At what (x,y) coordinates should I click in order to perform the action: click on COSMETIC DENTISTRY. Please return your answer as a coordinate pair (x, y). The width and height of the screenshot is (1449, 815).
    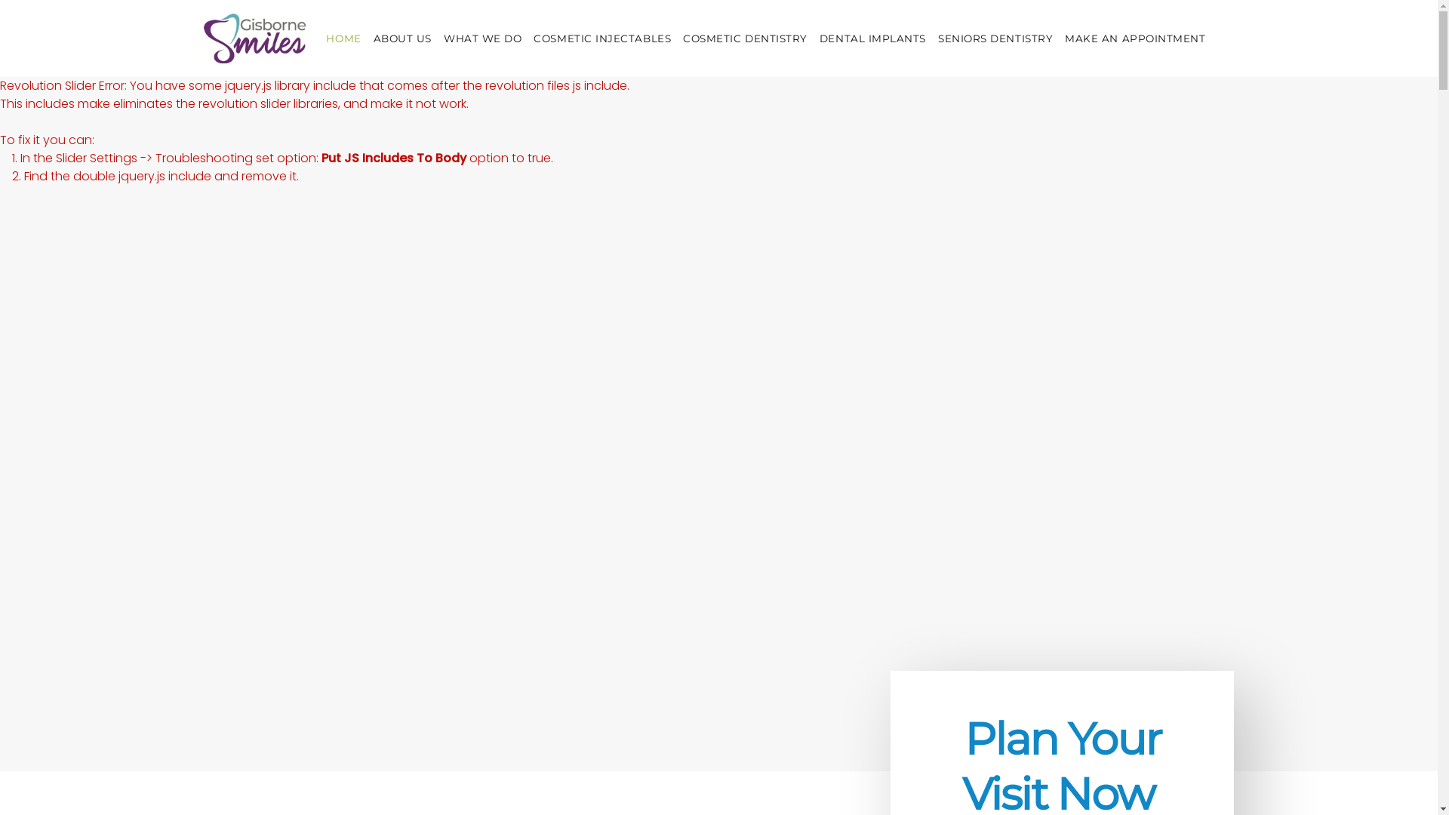
    Looking at the image, I should click on (746, 38).